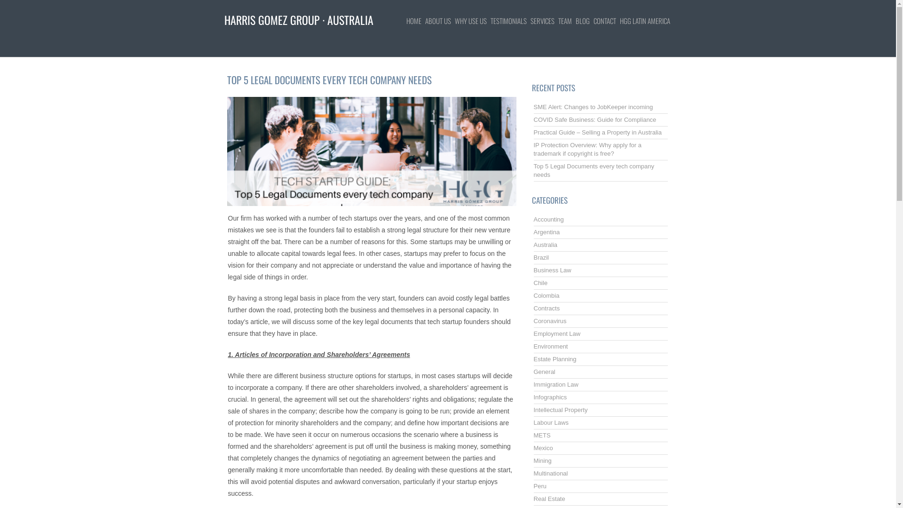 Image resolution: width=903 pixels, height=508 pixels. What do you see at coordinates (510, 21) in the screenshot?
I see `TESTIMONIALS` at bounding box center [510, 21].